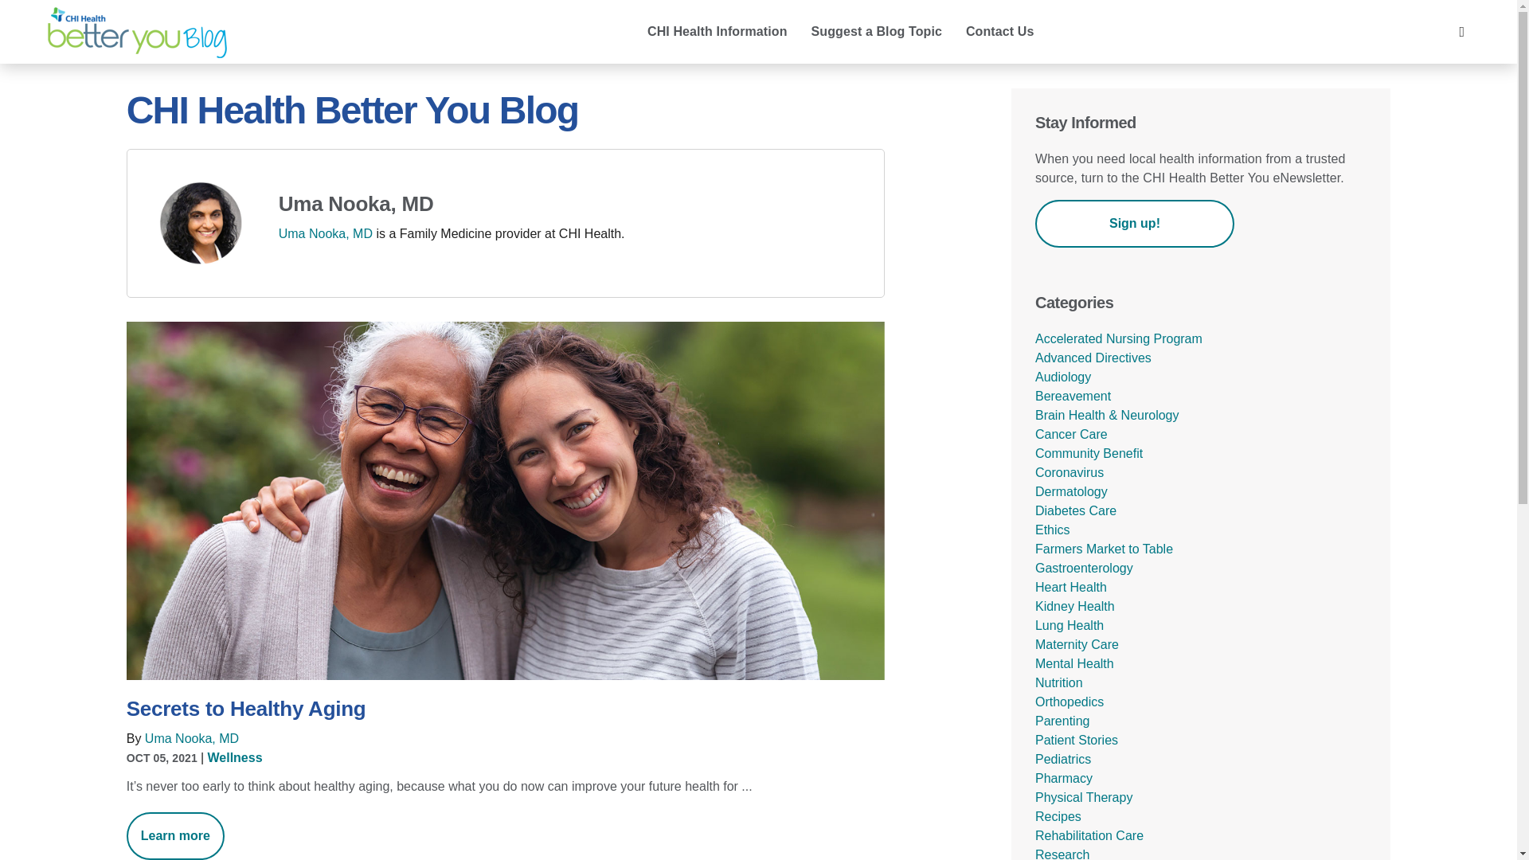  What do you see at coordinates (1088, 452) in the screenshot?
I see `Community Benefit` at bounding box center [1088, 452].